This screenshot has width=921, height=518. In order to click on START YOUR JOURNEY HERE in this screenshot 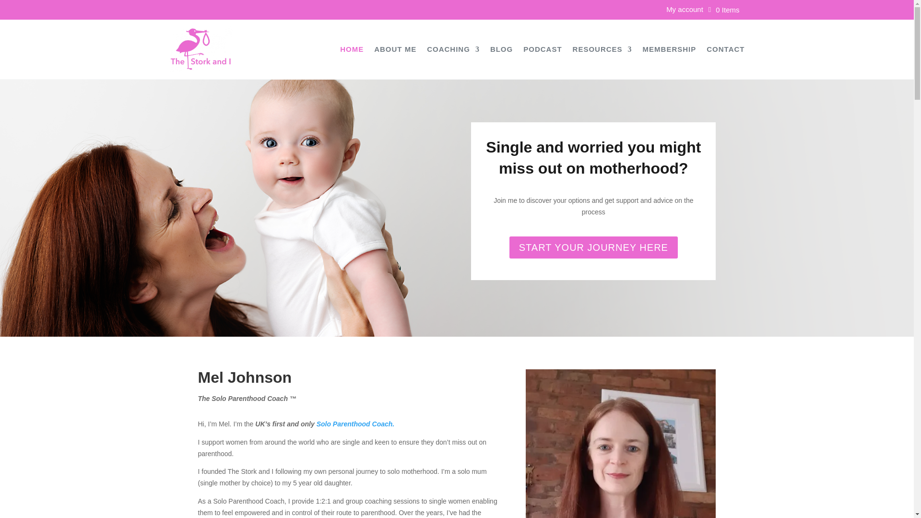, I will do `click(593, 247)`.